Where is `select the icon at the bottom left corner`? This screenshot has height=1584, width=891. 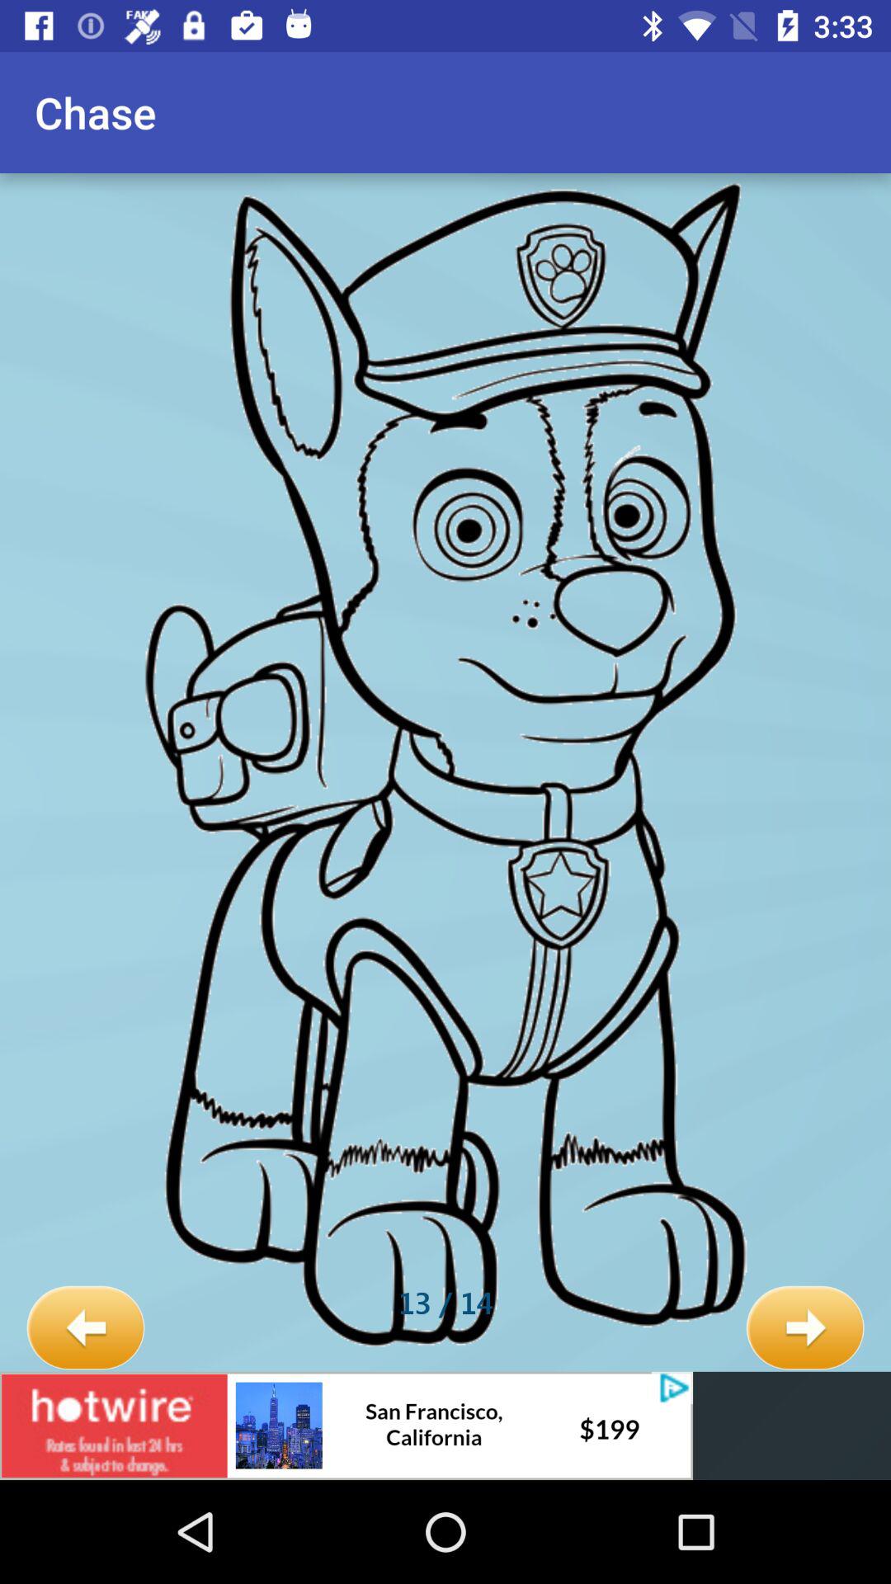 select the icon at the bottom left corner is located at coordinates (86, 1328).